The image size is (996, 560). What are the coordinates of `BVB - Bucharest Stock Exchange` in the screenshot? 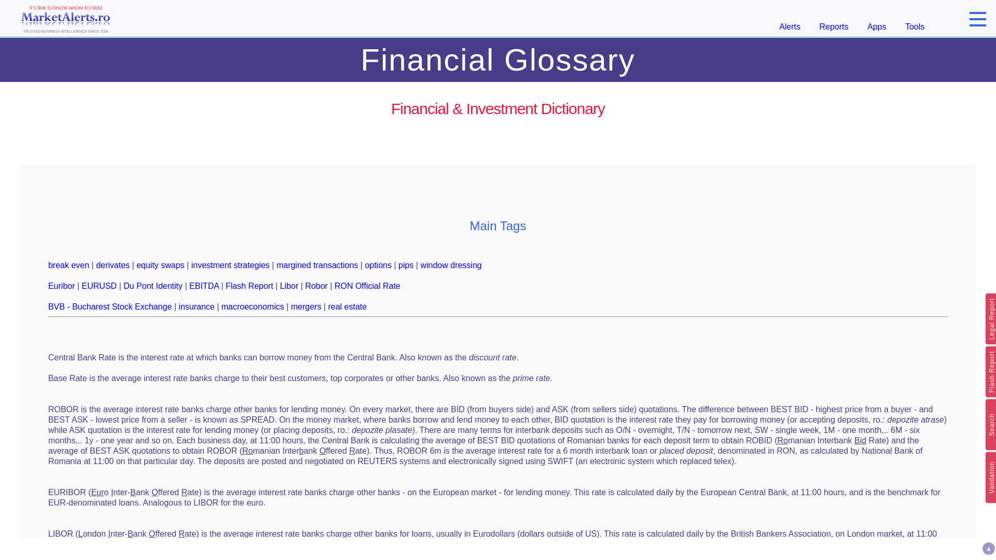 It's located at (109, 307).